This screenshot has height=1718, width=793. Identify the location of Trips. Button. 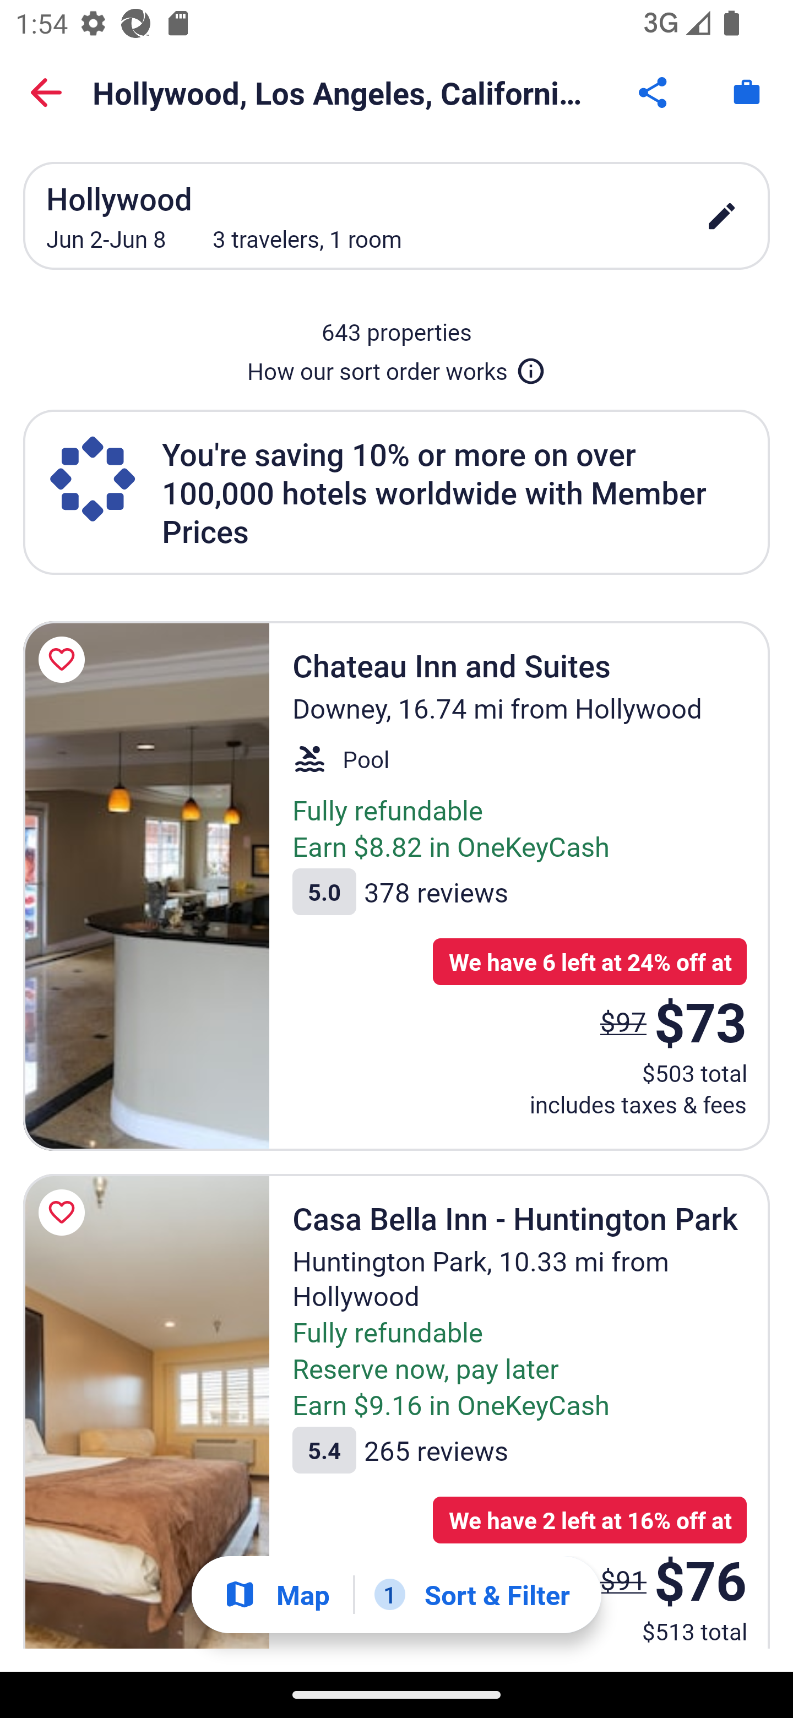
(747, 93).